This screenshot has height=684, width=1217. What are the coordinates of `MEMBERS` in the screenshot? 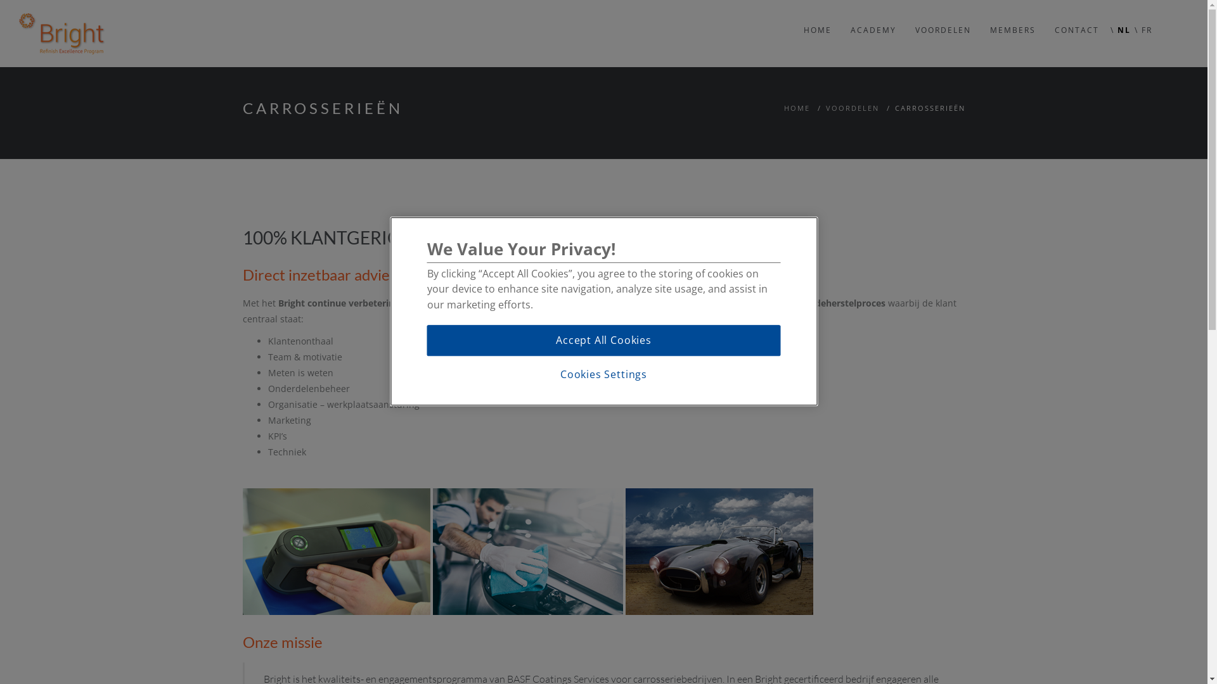 It's located at (1013, 20).